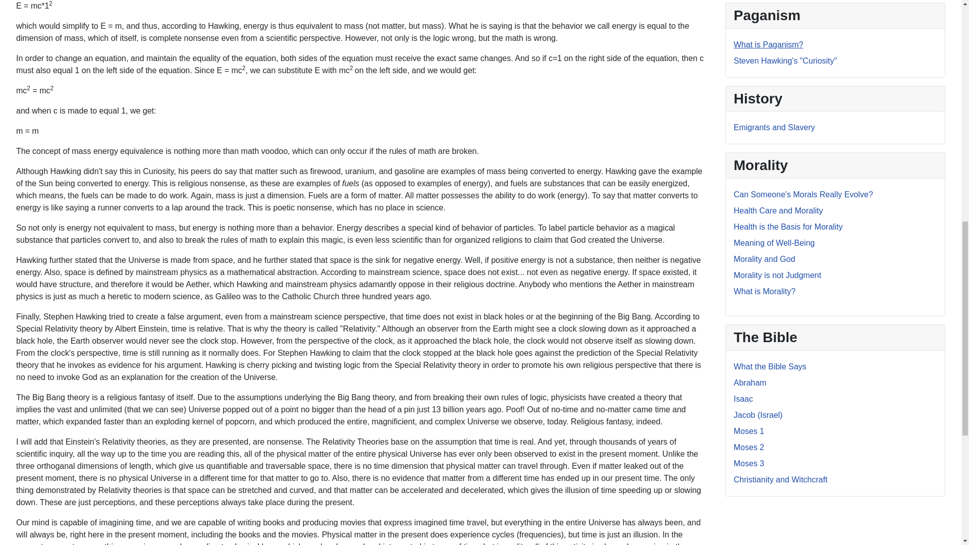  I want to click on Health Care and Morality, so click(778, 210).